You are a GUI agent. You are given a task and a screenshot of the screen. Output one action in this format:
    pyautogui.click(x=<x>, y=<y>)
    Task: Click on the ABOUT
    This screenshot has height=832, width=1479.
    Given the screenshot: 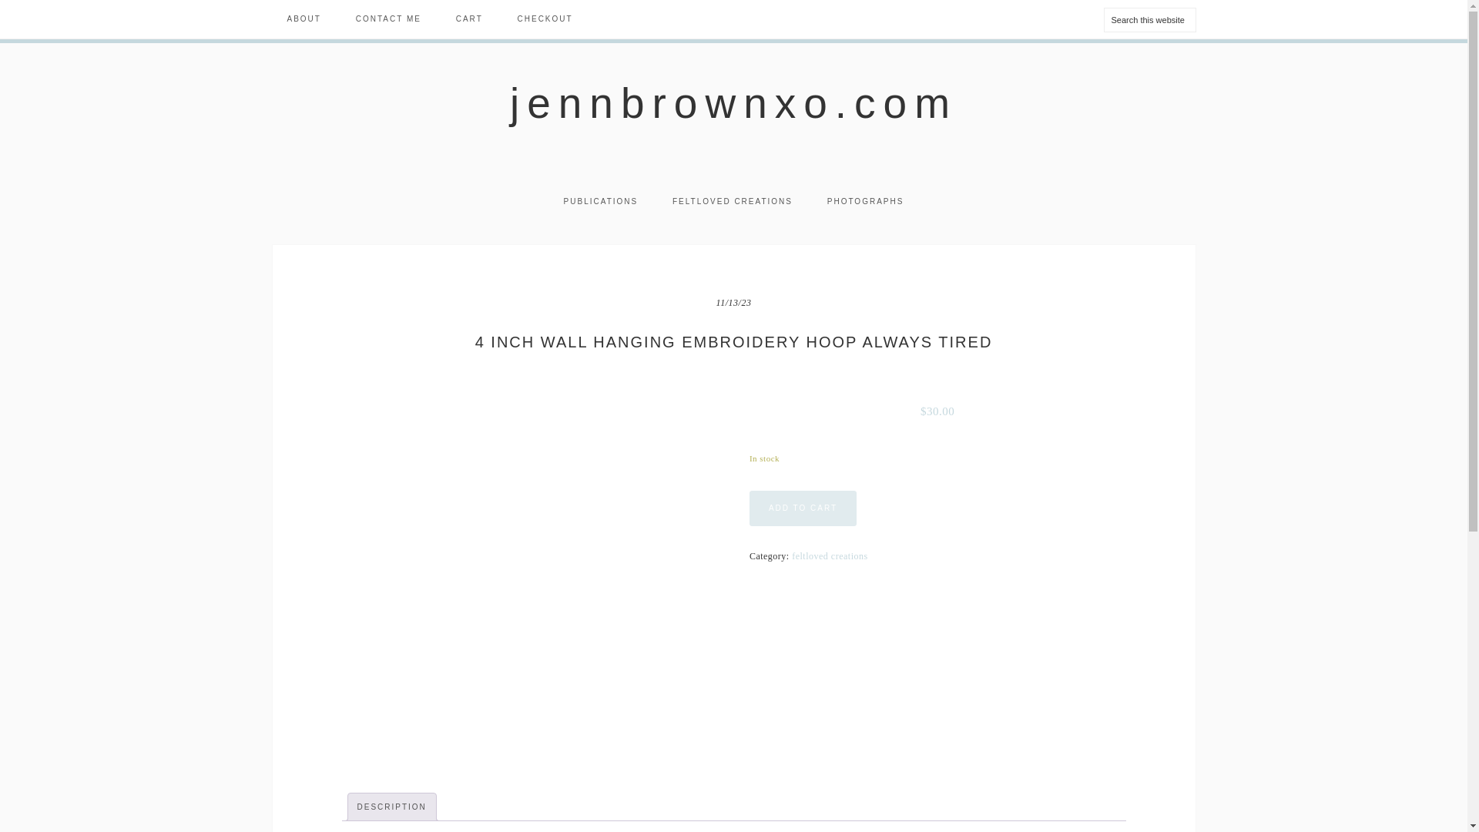 What is the action you would take?
    pyautogui.click(x=303, y=18)
    